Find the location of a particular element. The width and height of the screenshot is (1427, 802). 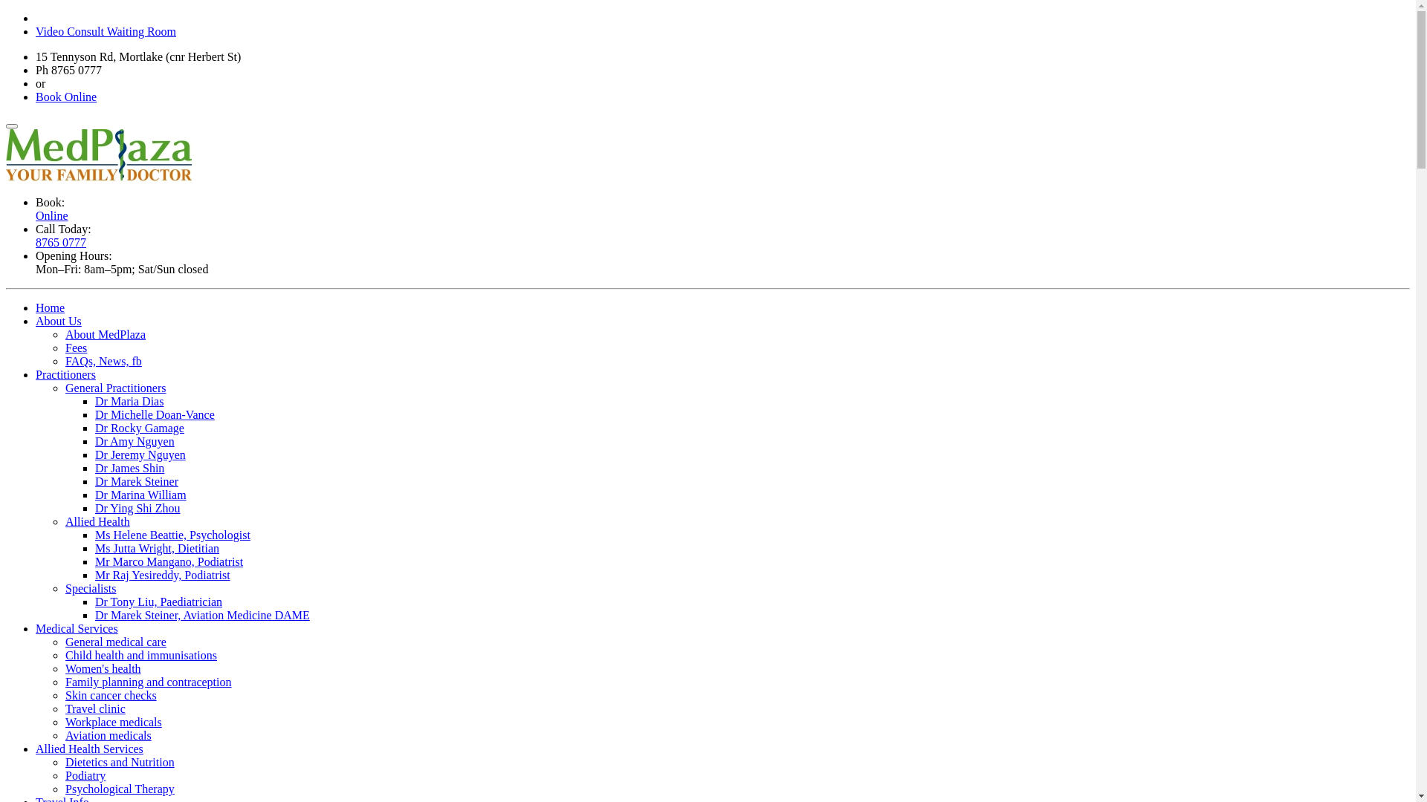

Fees is located at coordinates (76, 348).